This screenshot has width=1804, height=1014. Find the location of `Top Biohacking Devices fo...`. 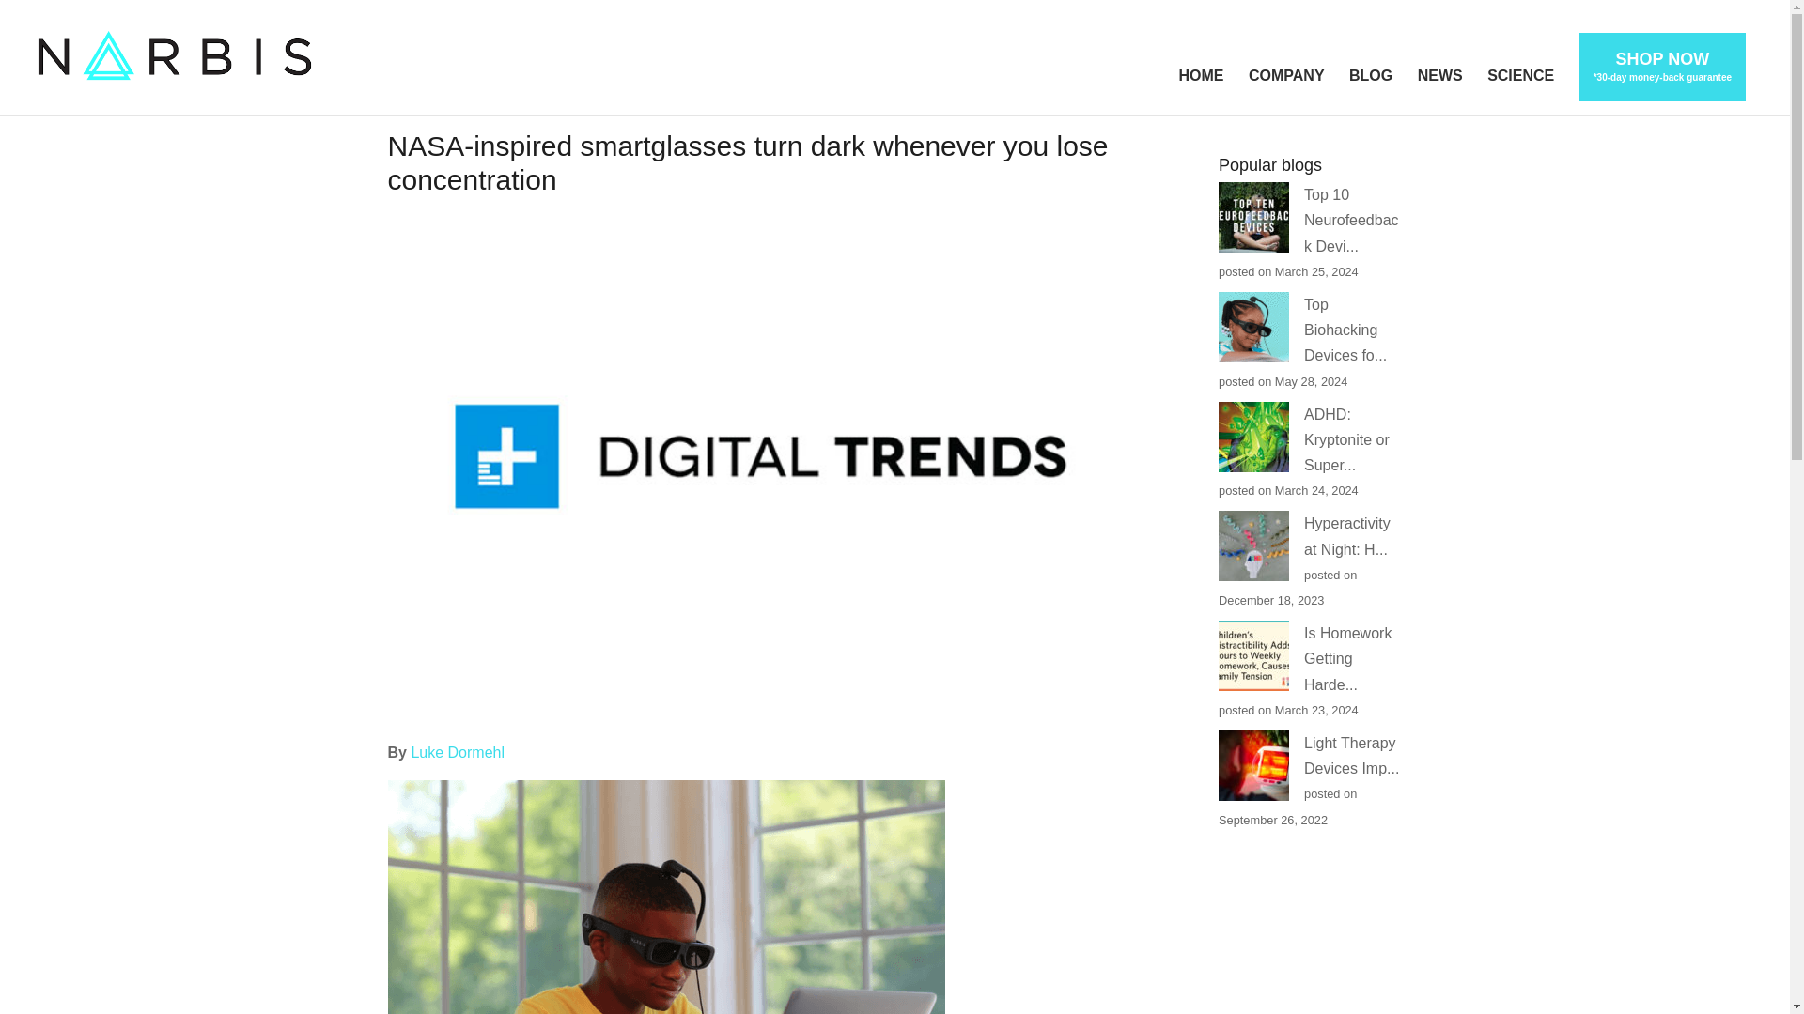

Top Biohacking Devices fo... is located at coordinates (1345, 330).